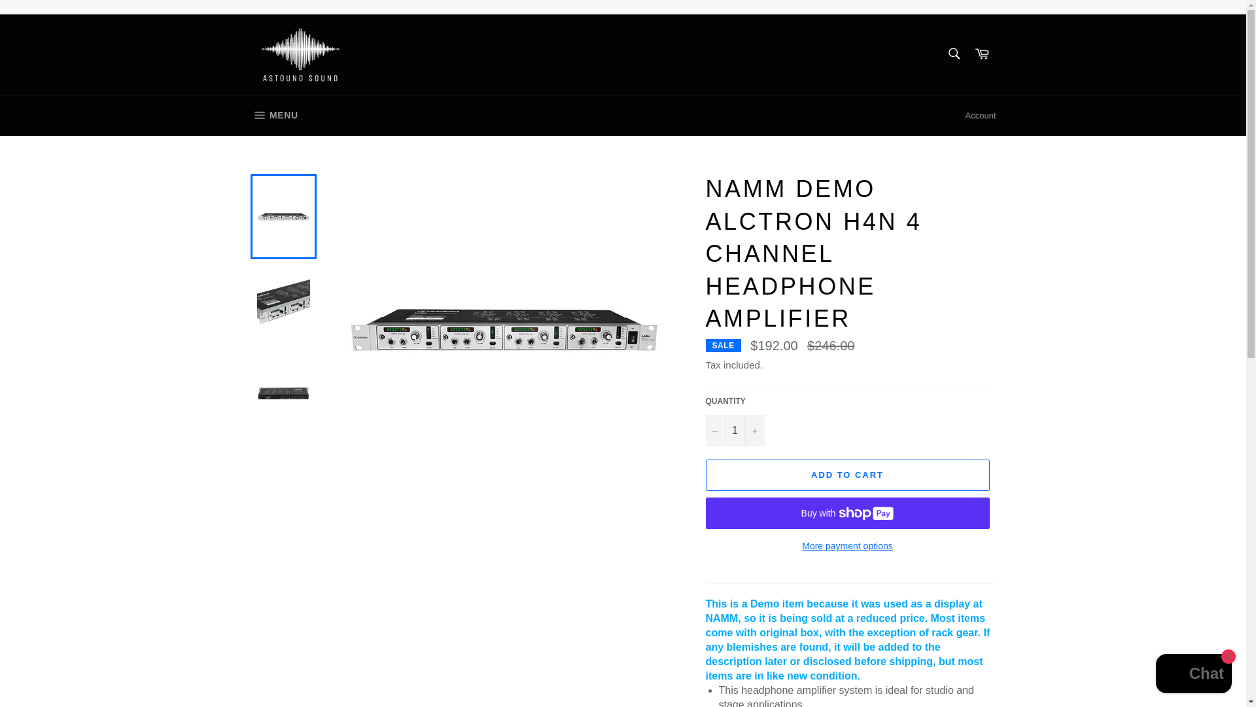 This screenshot has width=1256, height=707. I want to click on ADD TO CART, so click(846, 475).